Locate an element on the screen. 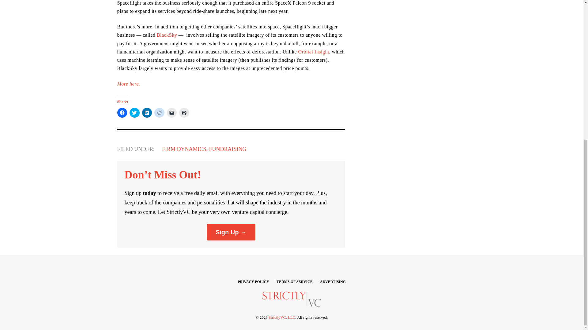 The height and width of the screenshot is (330, 588). PRIVACY POLICY is located at coordinates (253, 282).